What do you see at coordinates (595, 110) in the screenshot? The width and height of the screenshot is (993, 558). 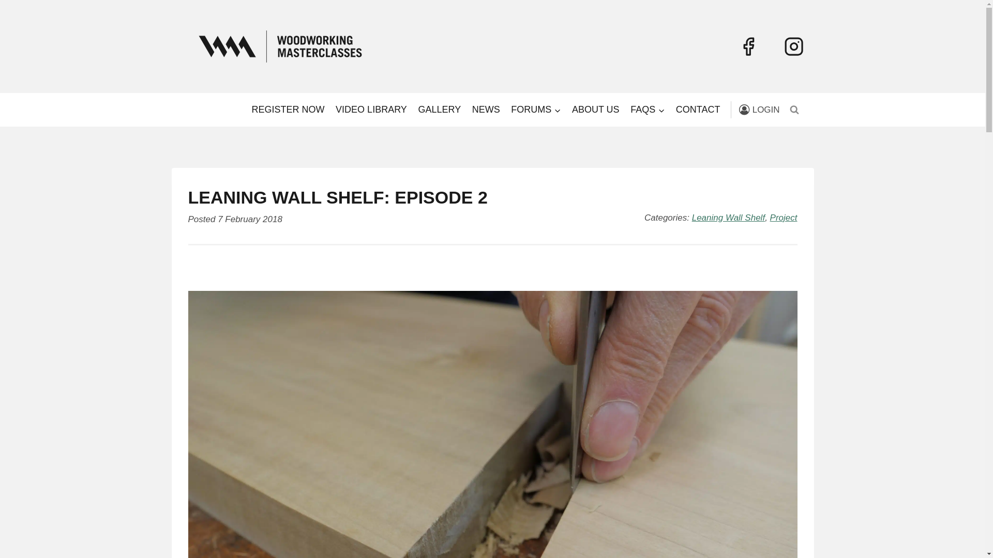 I see `ABOUT US` at bounding box center [595, 110].